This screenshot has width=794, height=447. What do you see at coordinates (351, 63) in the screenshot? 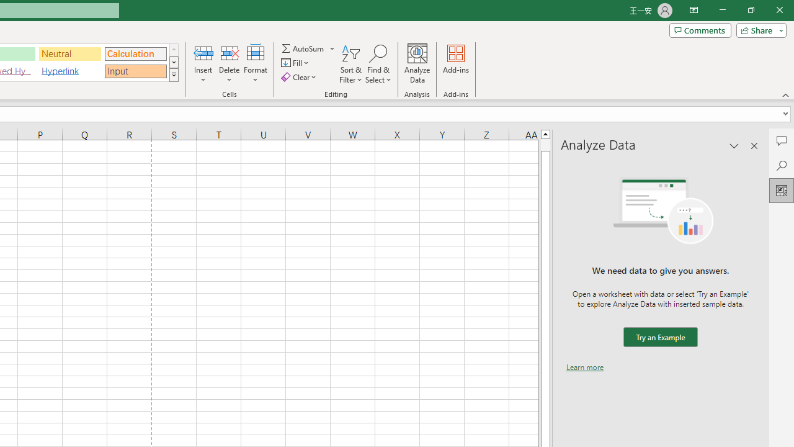
I see `Sort & Filter` at bounding box center [351, 63].